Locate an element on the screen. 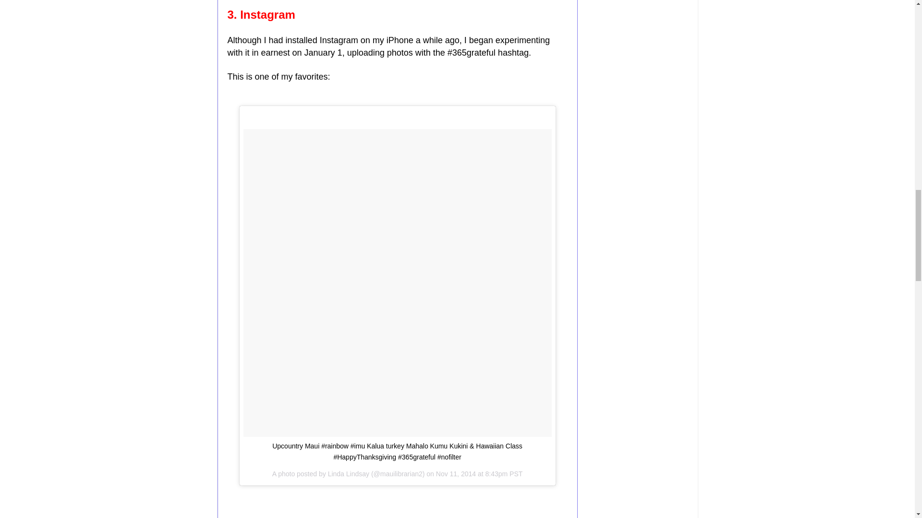  Instagram is located at coordinates (267, 14).